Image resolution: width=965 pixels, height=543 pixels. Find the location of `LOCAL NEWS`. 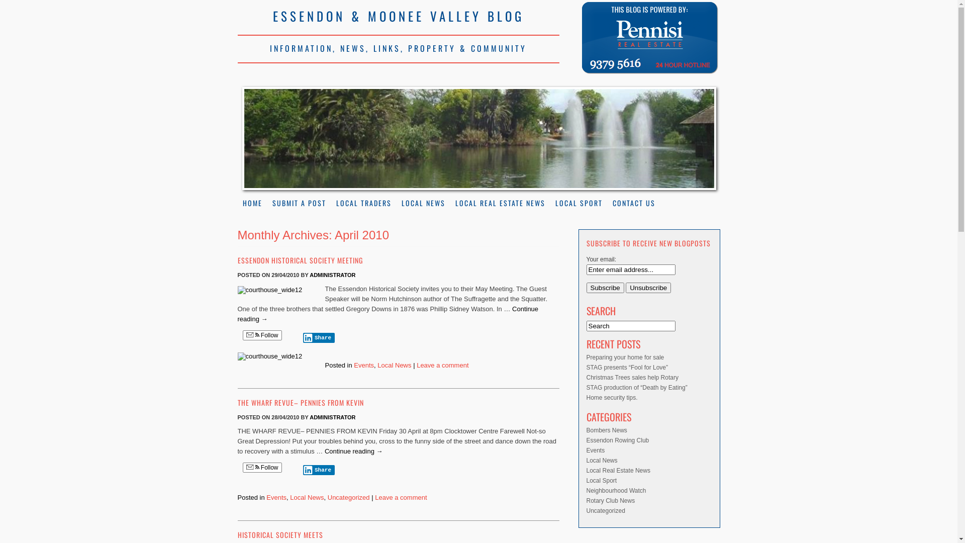

LOCAL NEWS is located at coordinates (423, 203).